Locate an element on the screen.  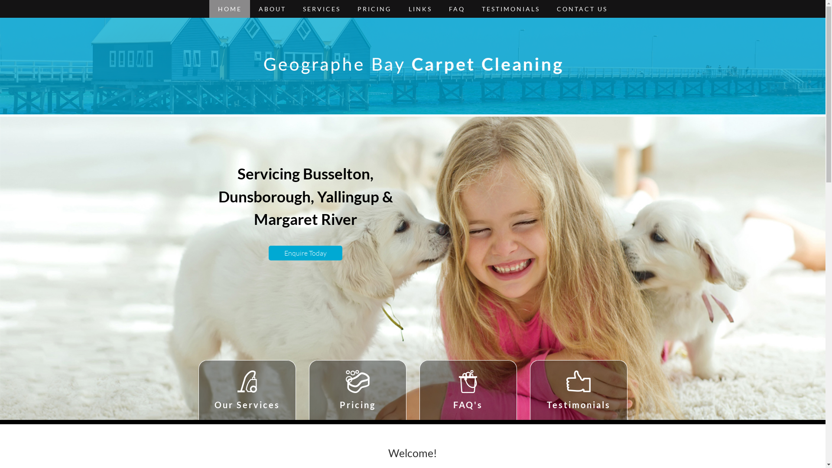
Our Services is located at coordinates (247, 390).